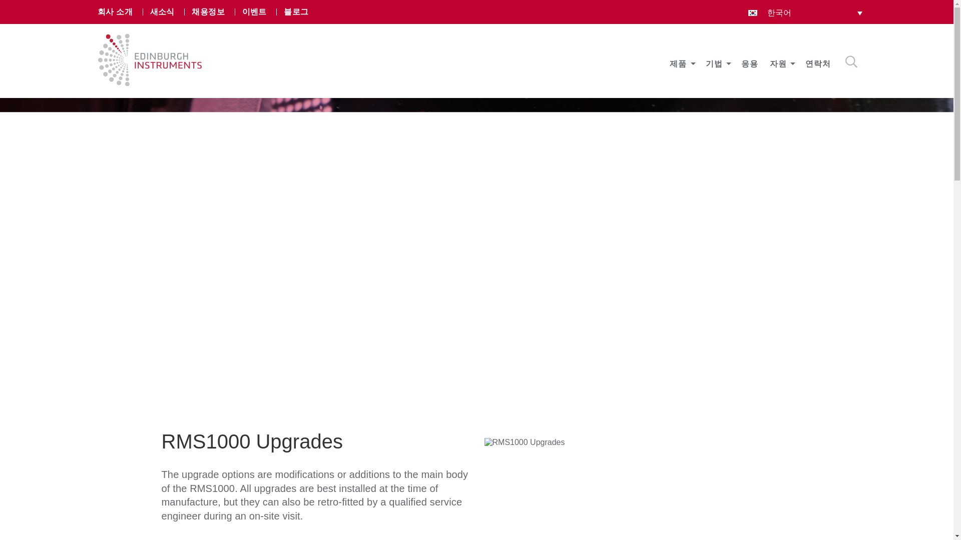  Describe the element at coordinates (851, 62) in the screenshot. I see `search site` at that location.